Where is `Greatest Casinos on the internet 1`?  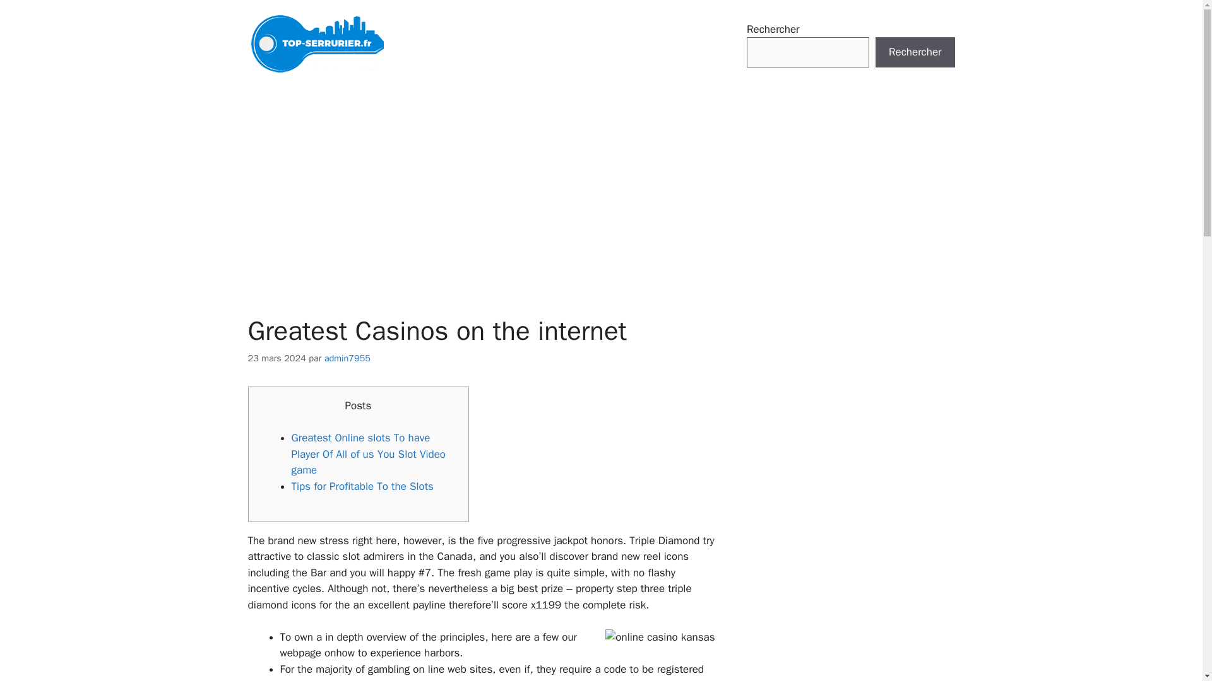 Greatest Casinos on the internet 1 is located at coordinates (660, 637).